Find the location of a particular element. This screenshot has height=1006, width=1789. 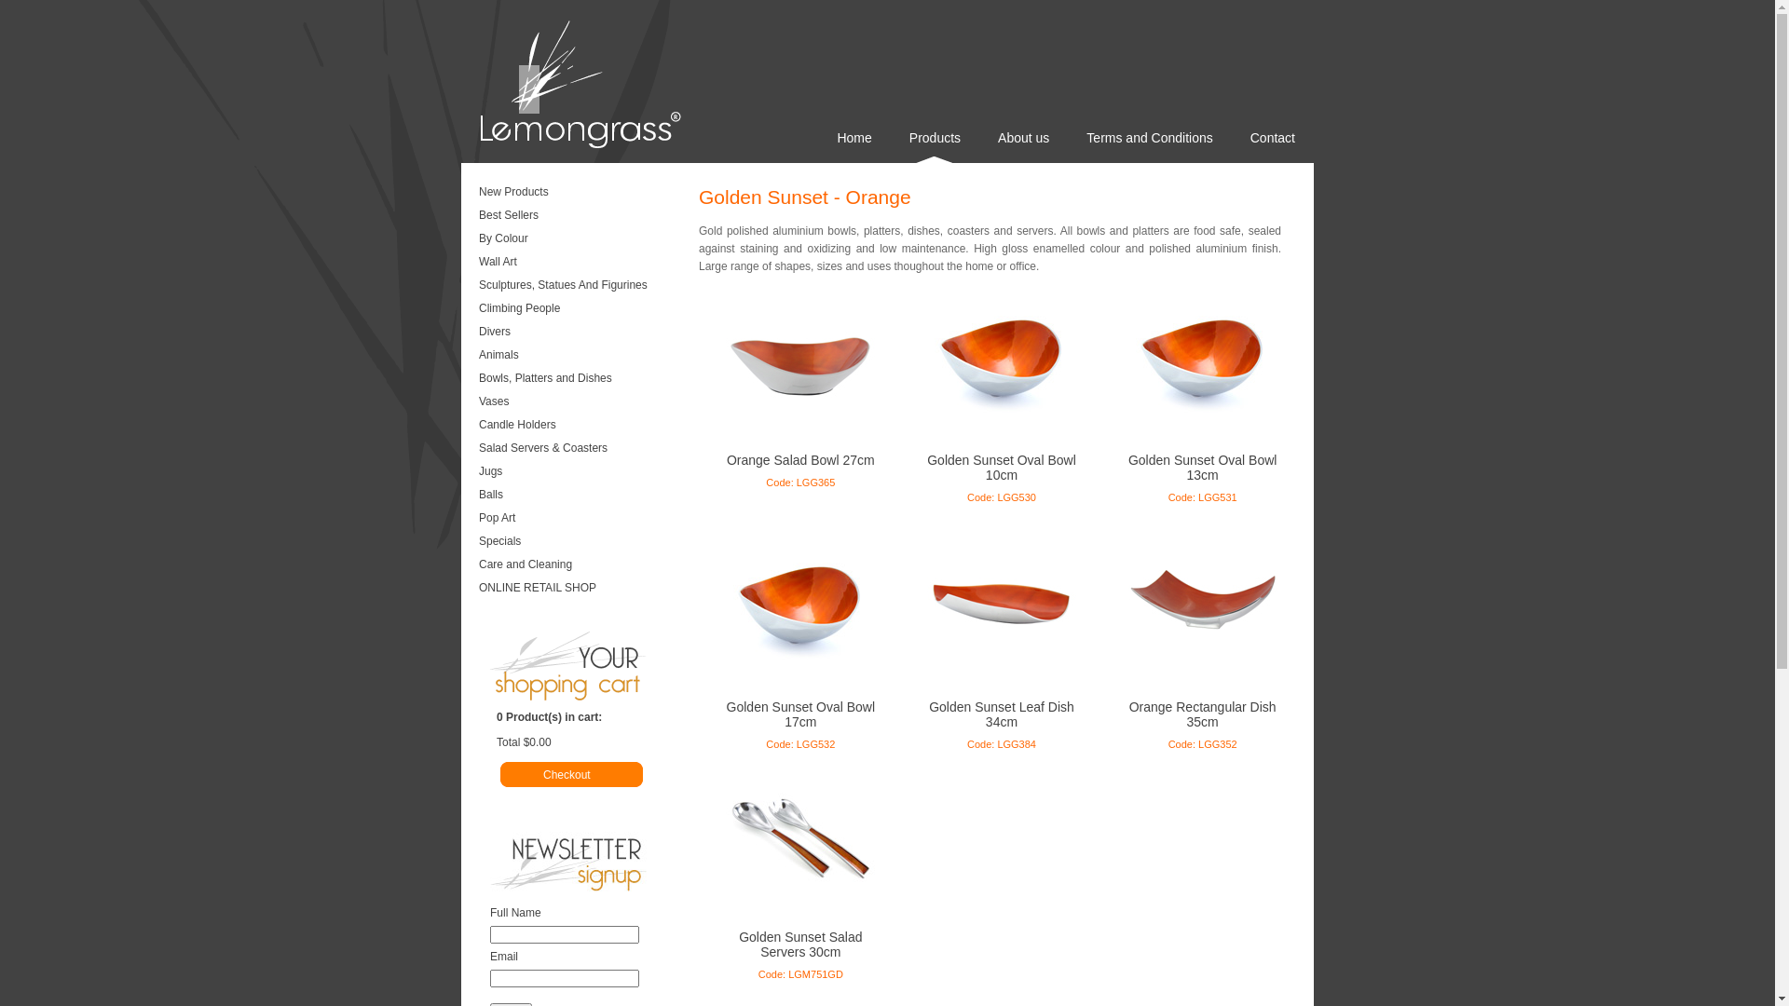

Bowls, Platters and Dishes is located at coordinates (578, 380).